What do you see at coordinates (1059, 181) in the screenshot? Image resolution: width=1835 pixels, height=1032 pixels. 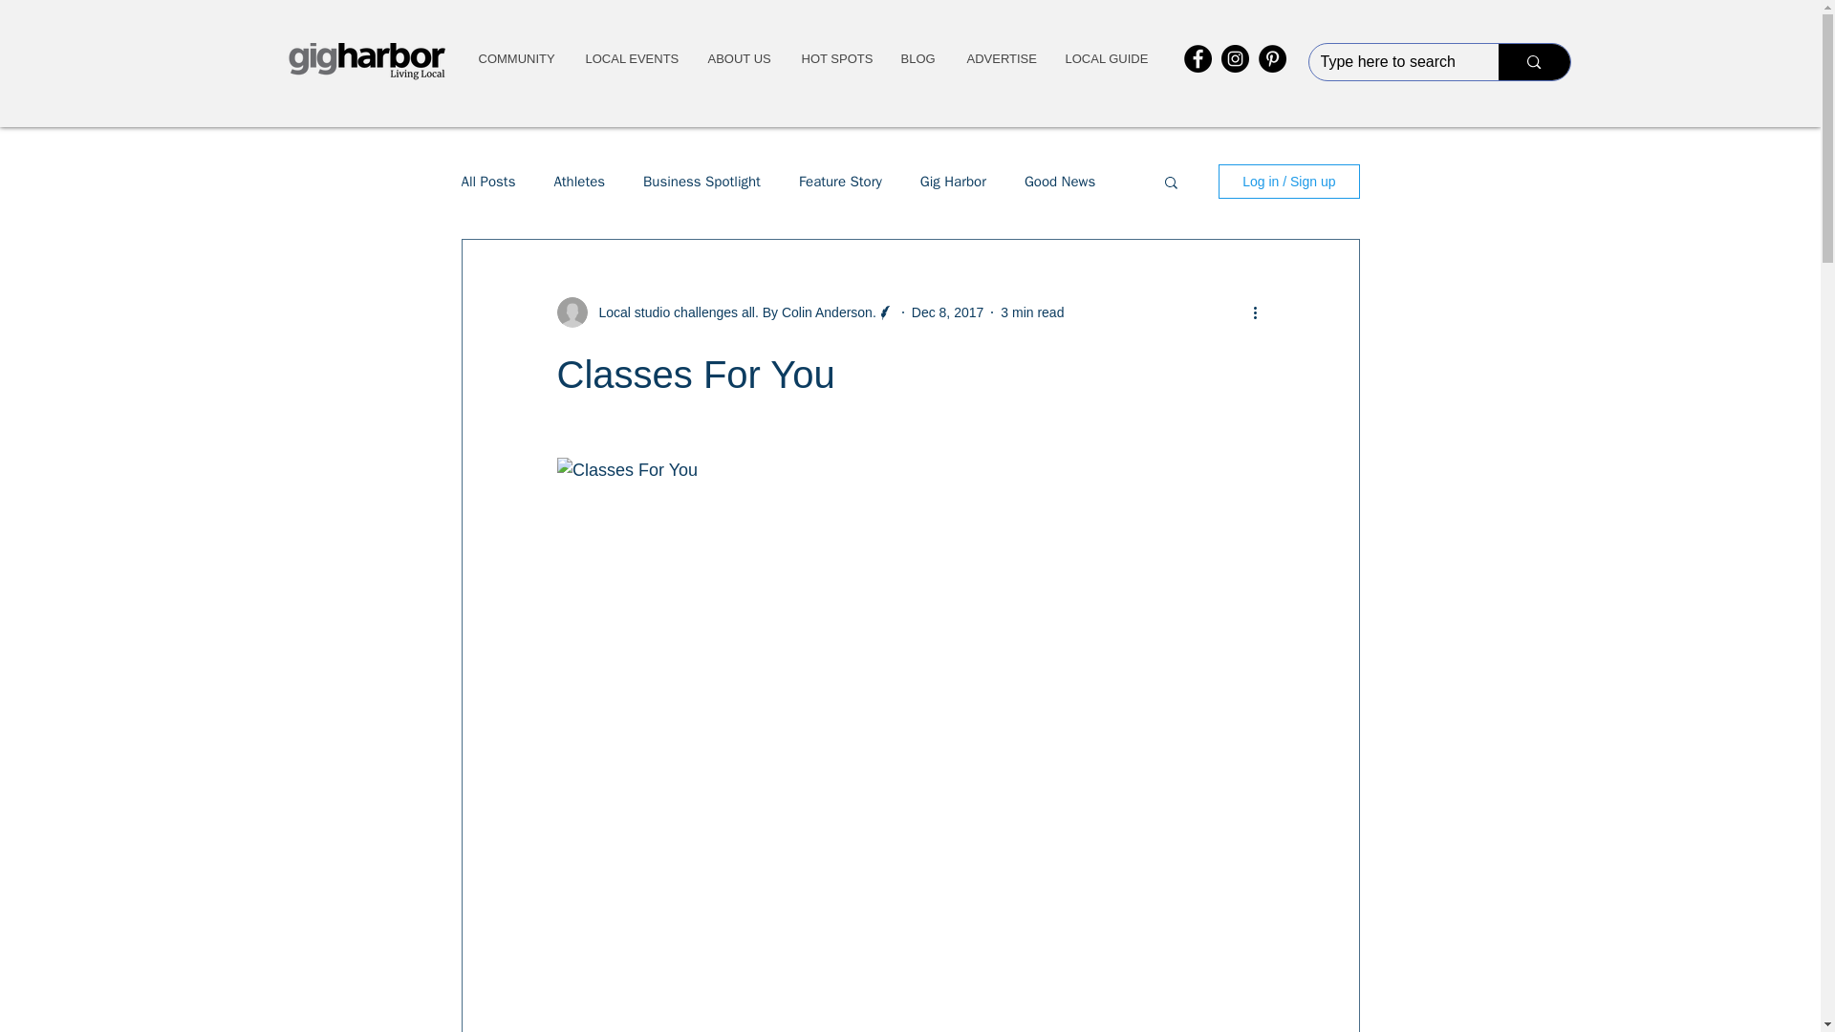 I see `Good News` at bounding box center [1059, 181].